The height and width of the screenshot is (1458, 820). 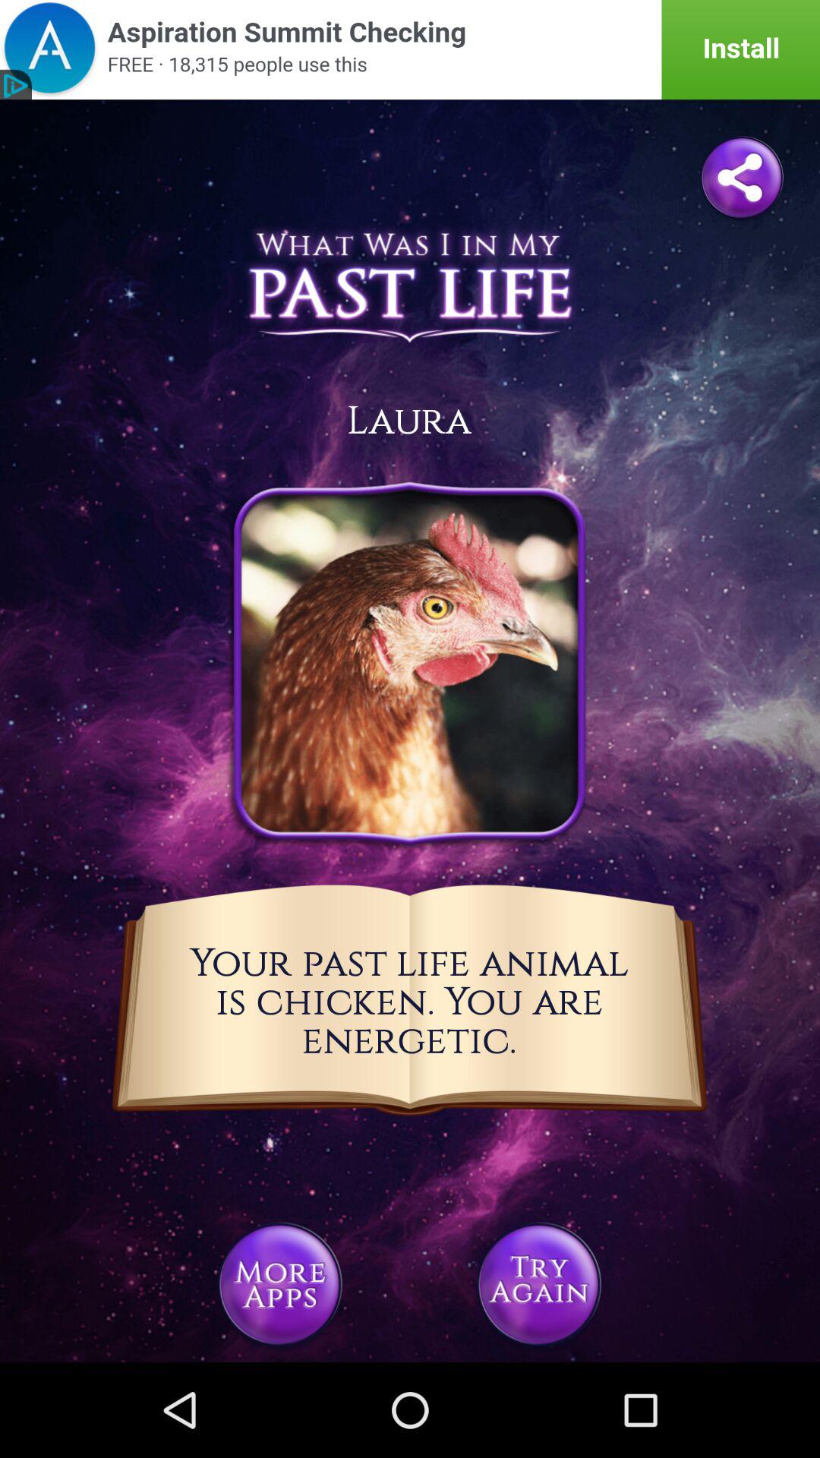 I want to click on try again, so click(x=539, y=1285).